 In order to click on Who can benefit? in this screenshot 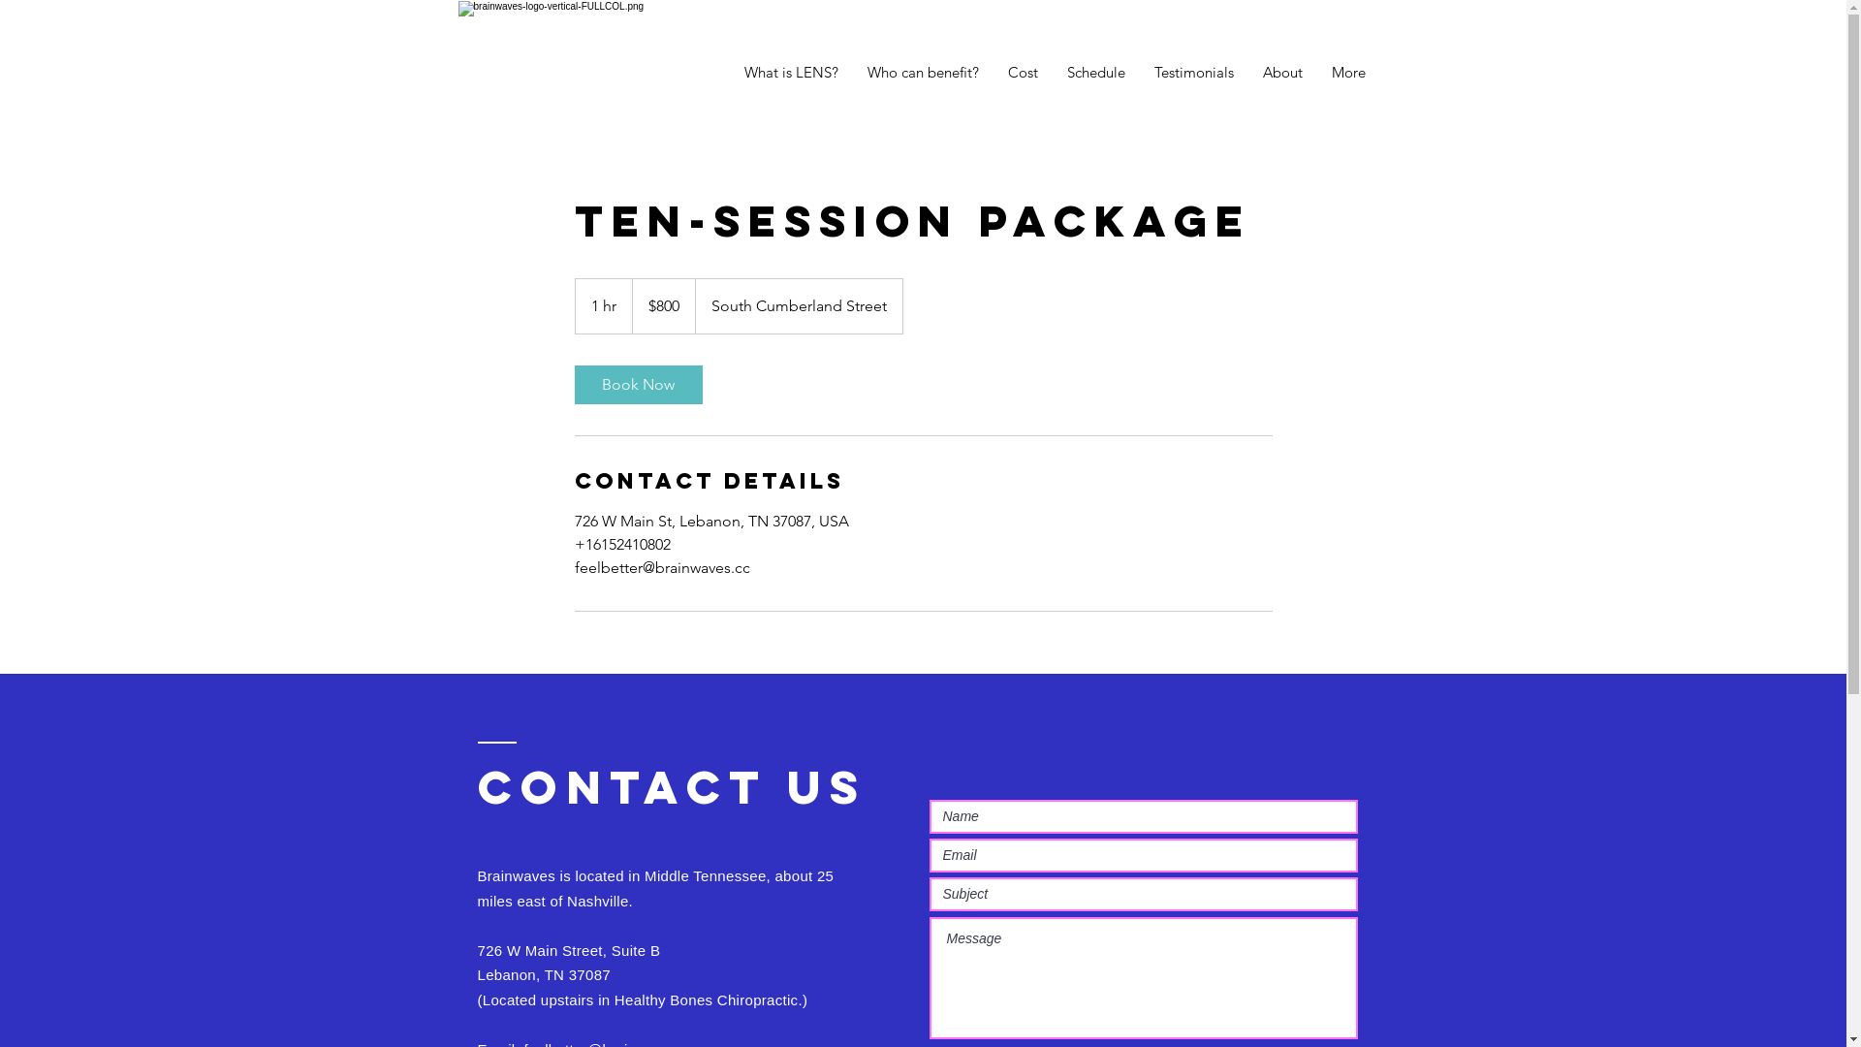, I will do `click(923, 73)`.